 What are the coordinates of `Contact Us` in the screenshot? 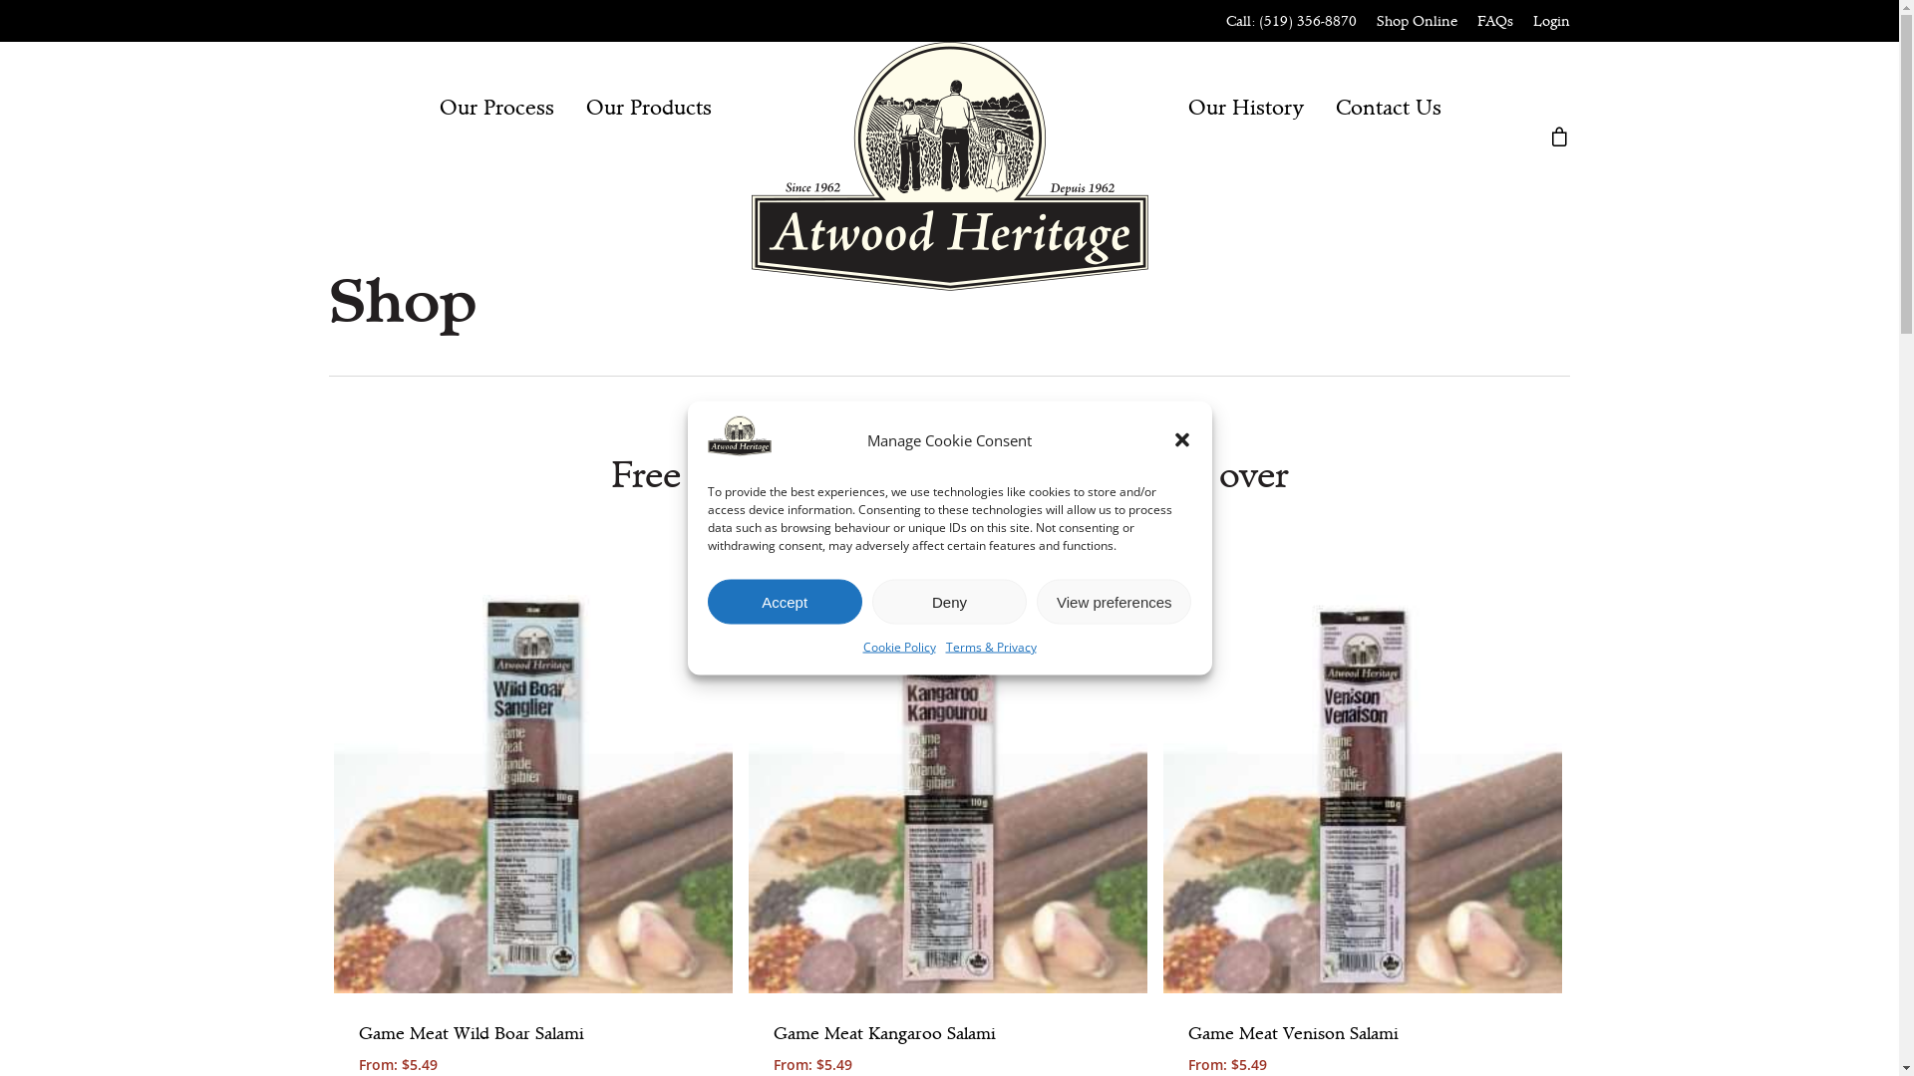 It's located at (1389, 108).